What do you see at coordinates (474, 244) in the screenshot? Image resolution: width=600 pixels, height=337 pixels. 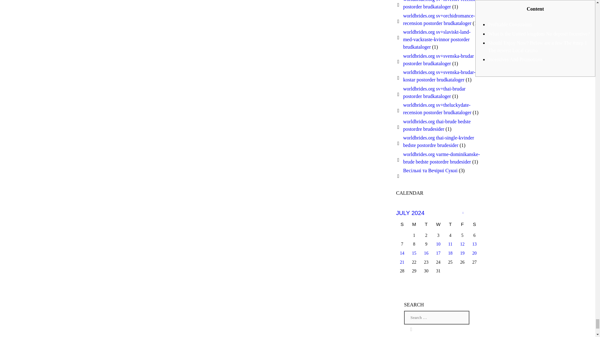 I see `22 items` at bounding box center [474, 244].